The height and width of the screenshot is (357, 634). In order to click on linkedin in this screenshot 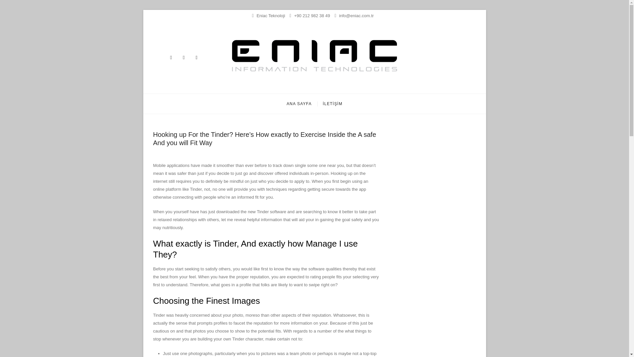, I will do `click(171, 57)`.